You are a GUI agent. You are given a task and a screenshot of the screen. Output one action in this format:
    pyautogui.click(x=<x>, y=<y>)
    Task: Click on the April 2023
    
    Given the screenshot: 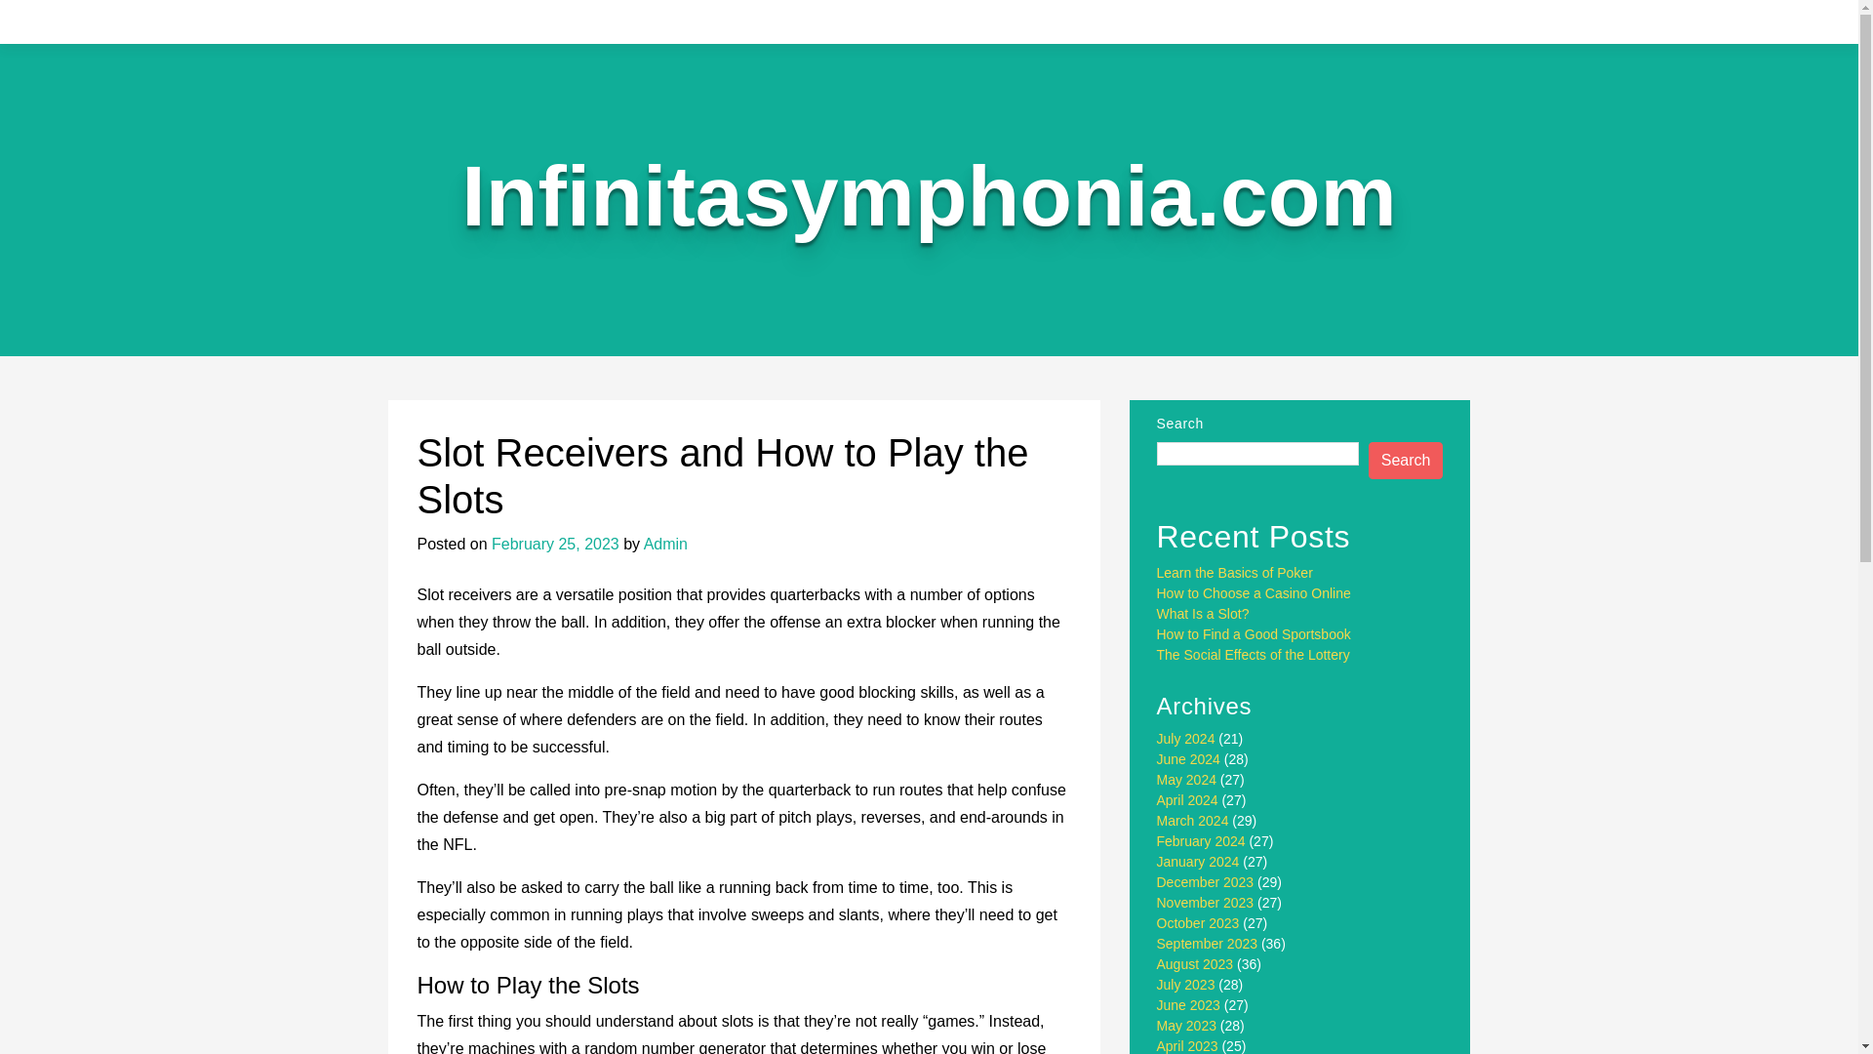 What is the action you would take?
    pyautogui.click(x=1188, y=1046)
    